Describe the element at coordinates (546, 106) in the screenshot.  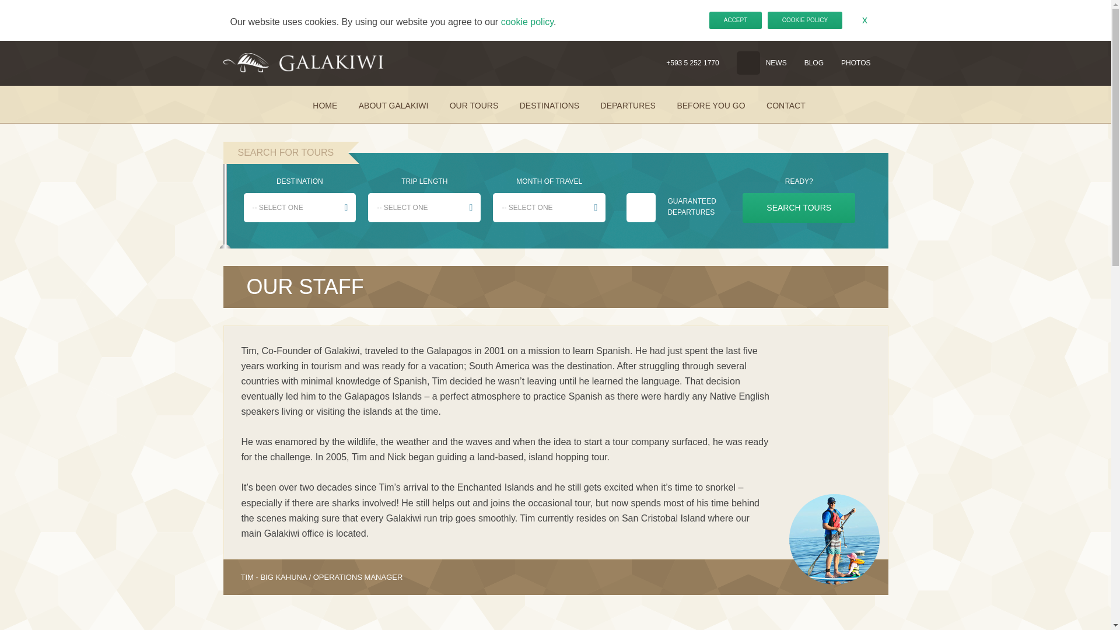
I see `DESTINATIONS` at that location.